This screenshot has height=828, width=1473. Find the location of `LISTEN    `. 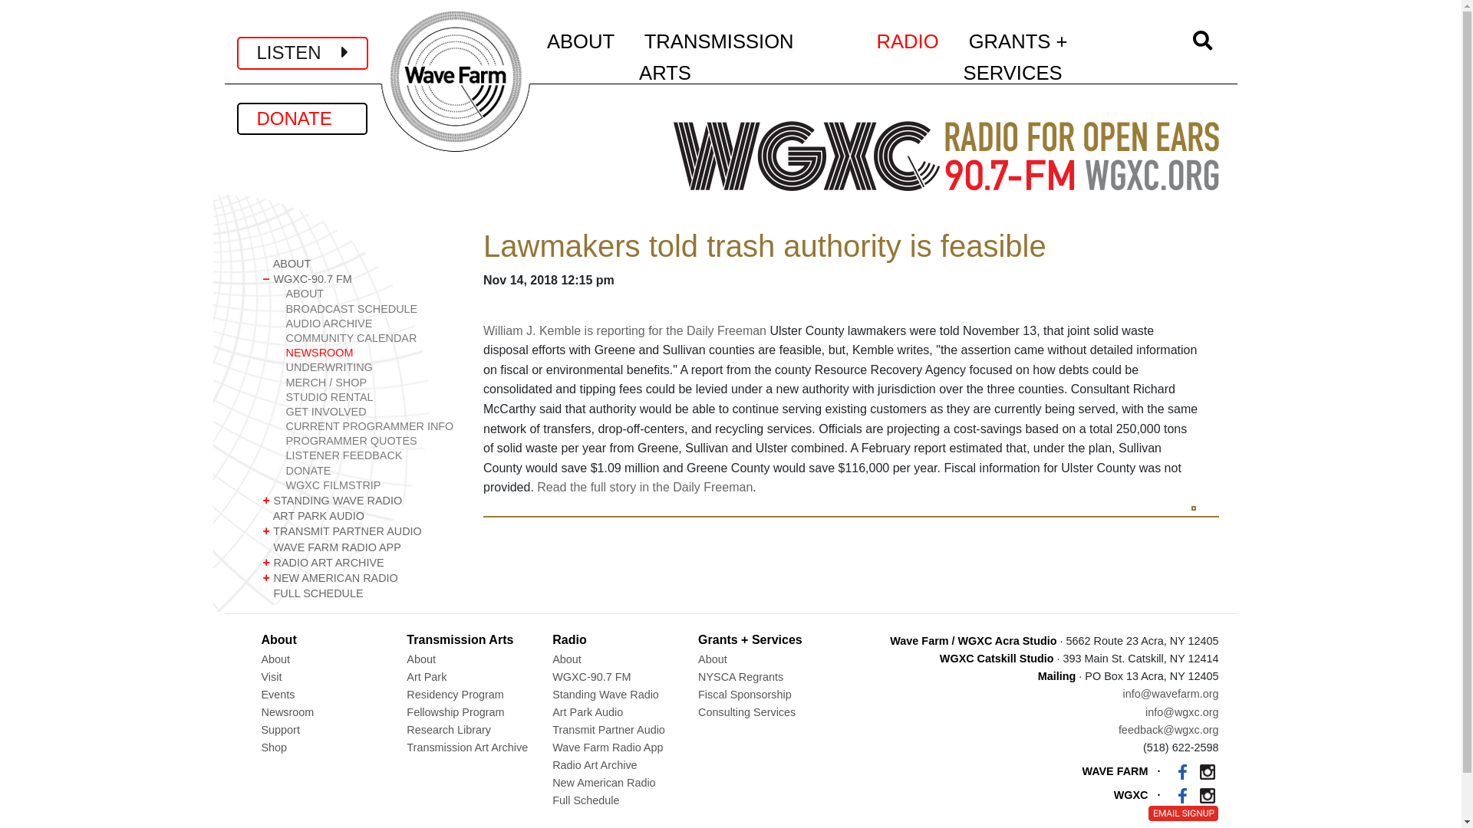

LISTEN     is located at coordinates (302, 52).